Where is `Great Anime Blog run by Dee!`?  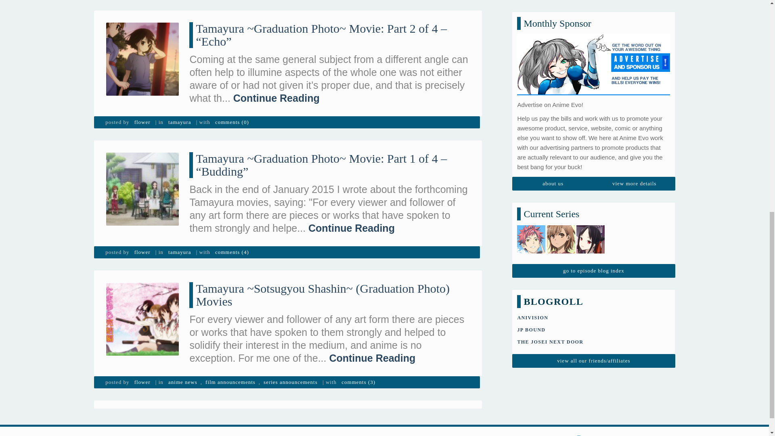
Great Anime Blog run by Dee! is located at coordinates (550, 88).